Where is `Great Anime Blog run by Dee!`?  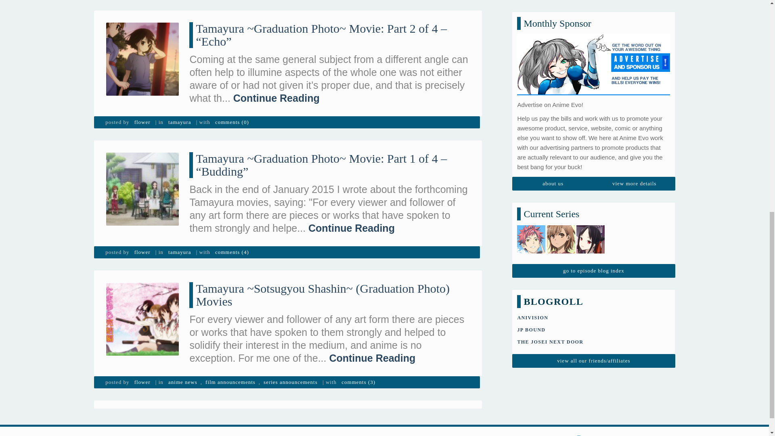
Great Anime Blog run by Dee! is located at coordinates (550, 88).